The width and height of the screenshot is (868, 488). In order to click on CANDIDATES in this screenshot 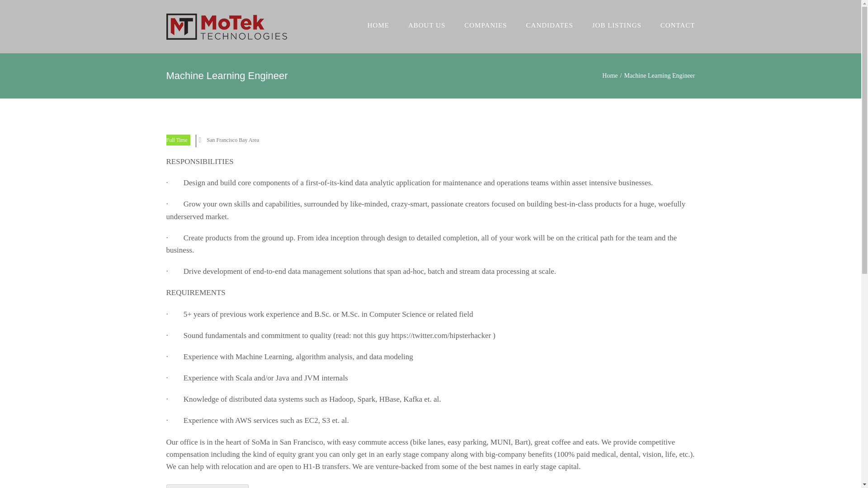, I will do `click(549, 25)`.